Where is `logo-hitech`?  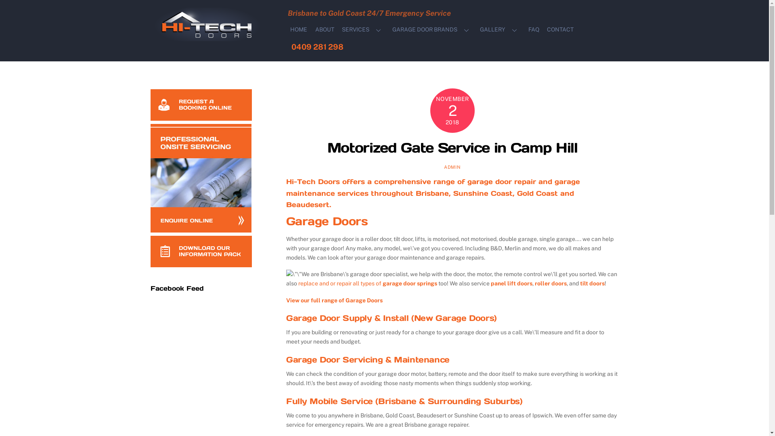 logo-hitech is located at coordinates (210, 24).